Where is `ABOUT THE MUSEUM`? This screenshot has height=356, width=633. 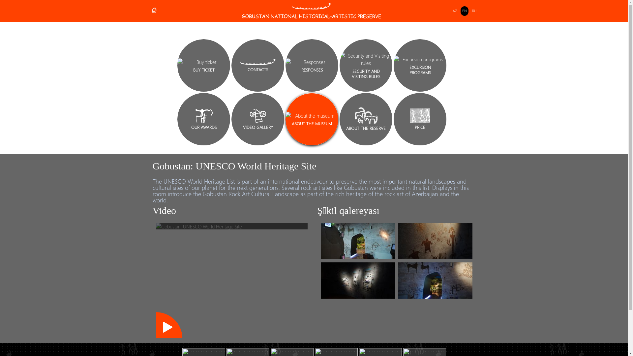 ABOUT THE MUSEUM is located at coordinates (312, 119).